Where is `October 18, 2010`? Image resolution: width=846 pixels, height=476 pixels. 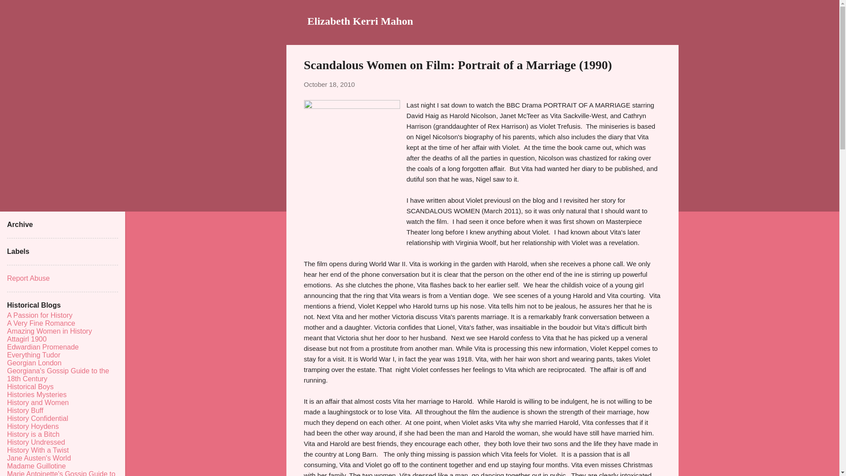
October 18, 2010 is located at coordinates (330, 84).